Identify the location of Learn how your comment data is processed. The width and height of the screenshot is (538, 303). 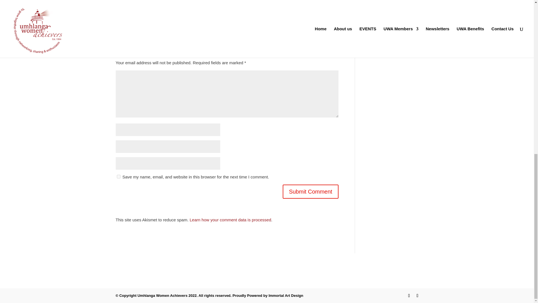
(230, 220).